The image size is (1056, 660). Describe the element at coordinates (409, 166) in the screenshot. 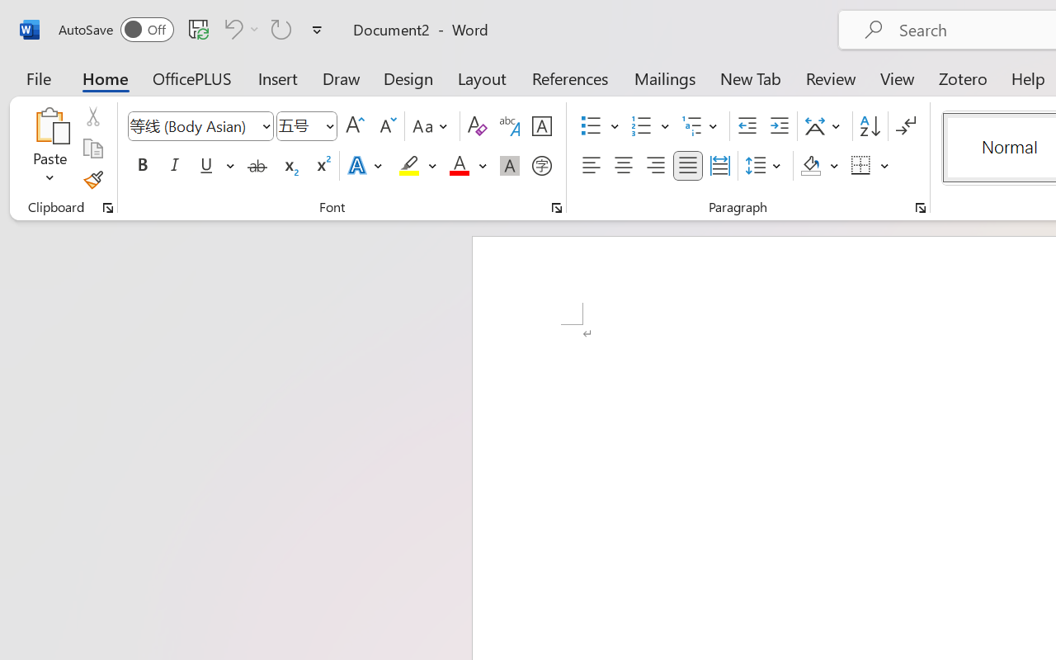

I see `Text Highlight Color Yellow` at that location.